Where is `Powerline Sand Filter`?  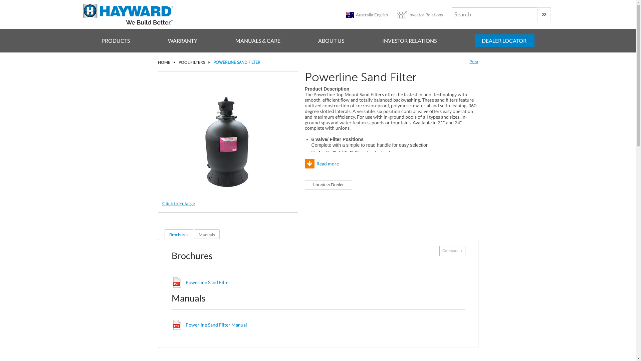 Powerline Sand Filter is located at coordinates (208, 282).